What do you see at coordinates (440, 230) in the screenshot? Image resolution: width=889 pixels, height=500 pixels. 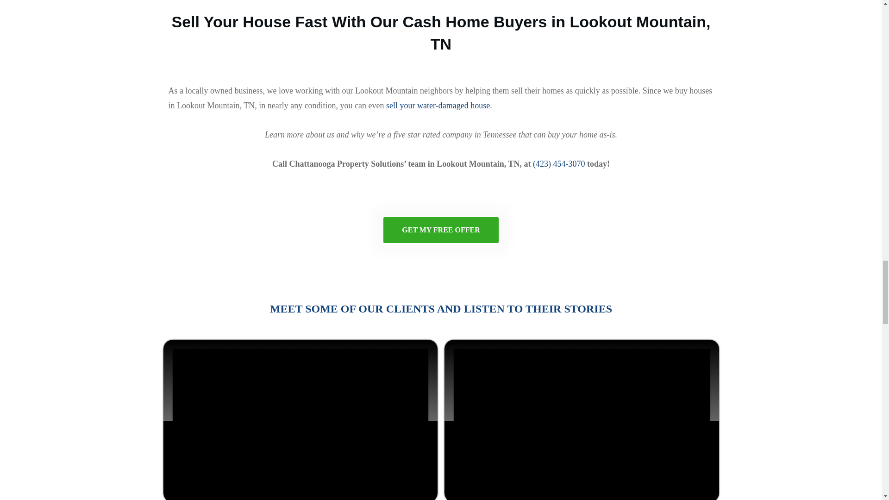 I see `GET MY FREE OFFER` at bounding box center [440, 230].